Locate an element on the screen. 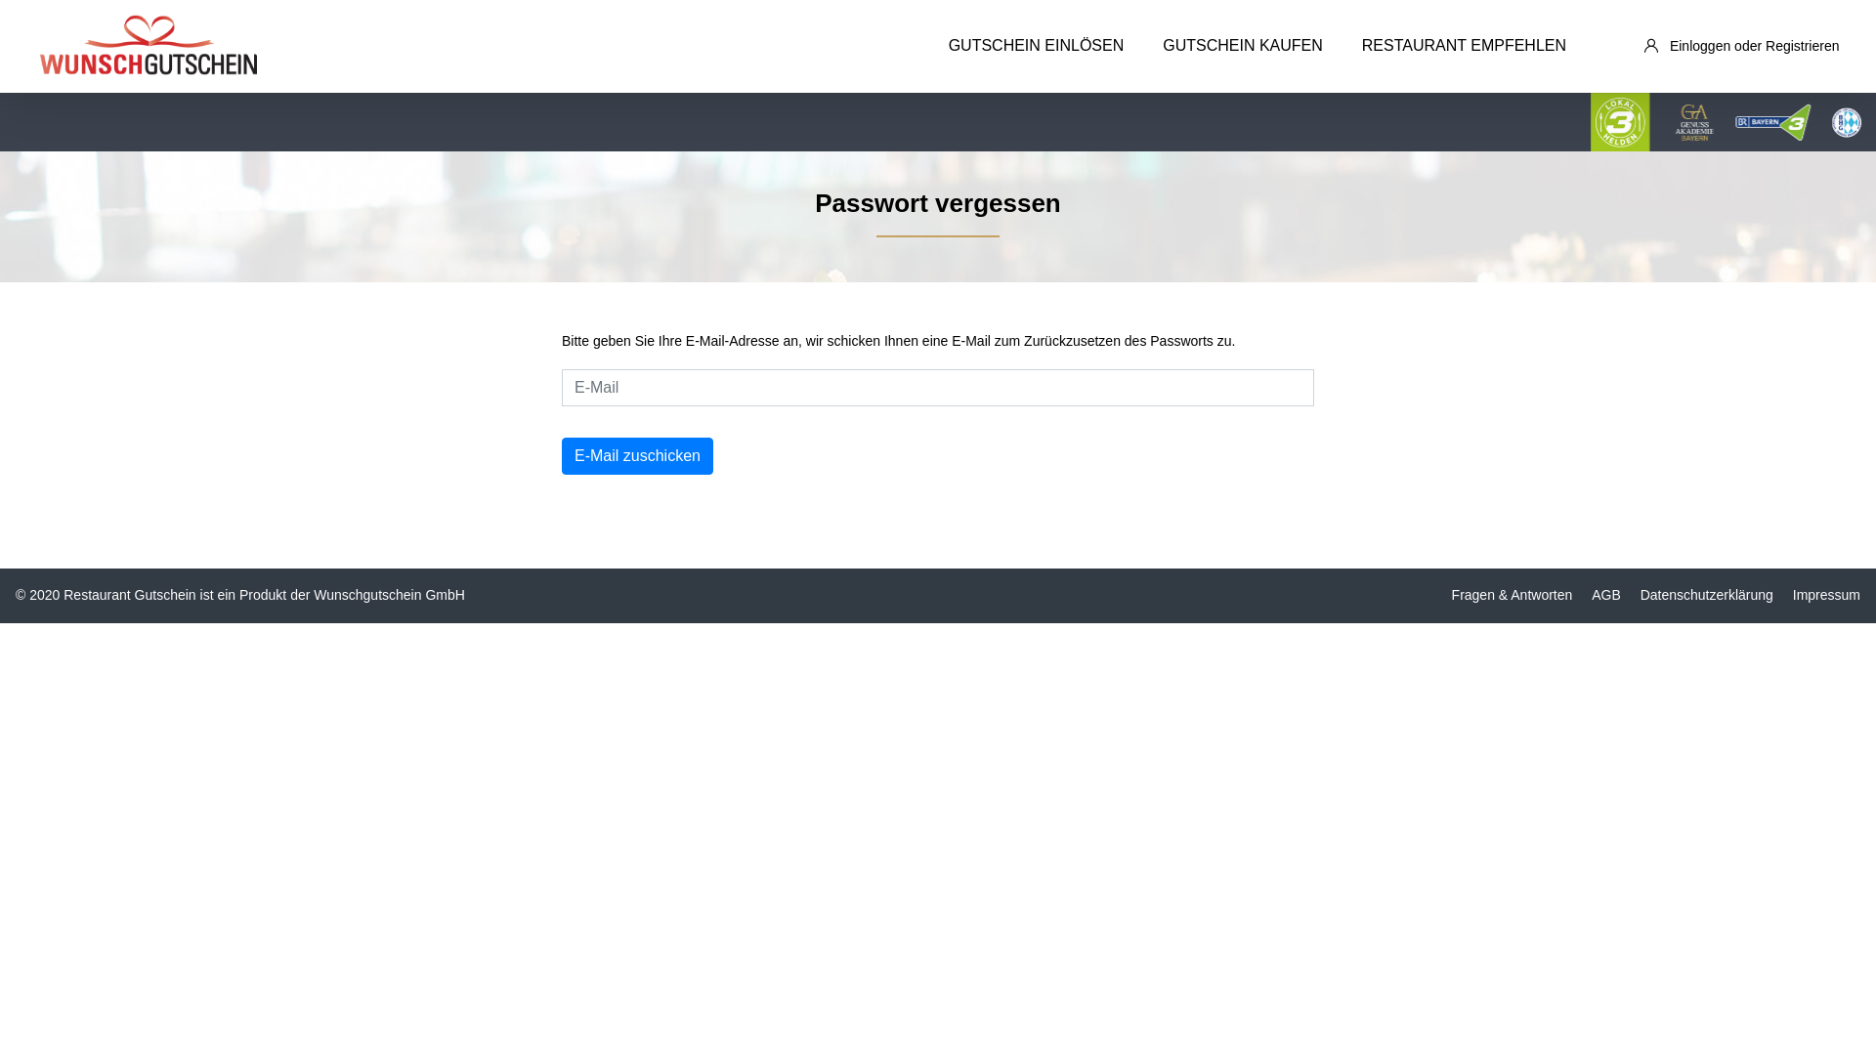 This screenshot has height=1055, width=1876. Einloggen is located at coordinates (1700, 45).